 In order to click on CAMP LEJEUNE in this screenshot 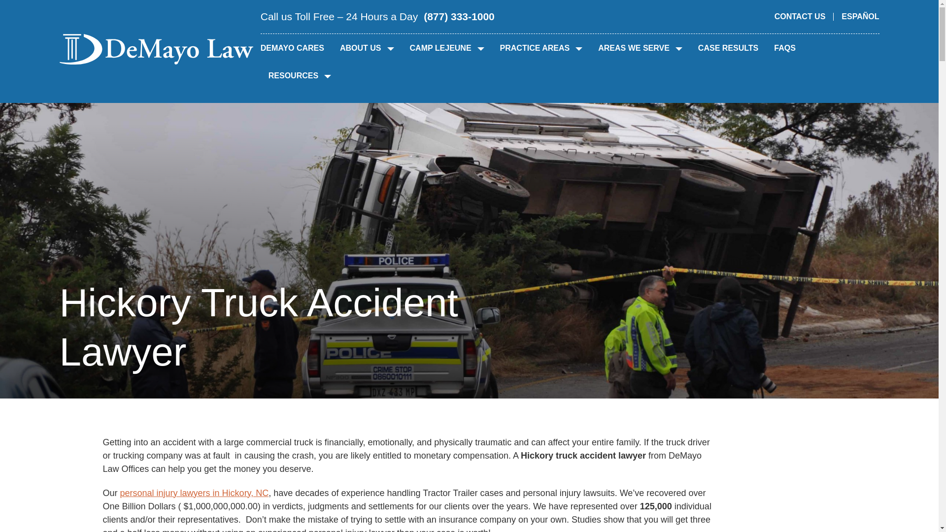, I will do `click(447, 47)`.